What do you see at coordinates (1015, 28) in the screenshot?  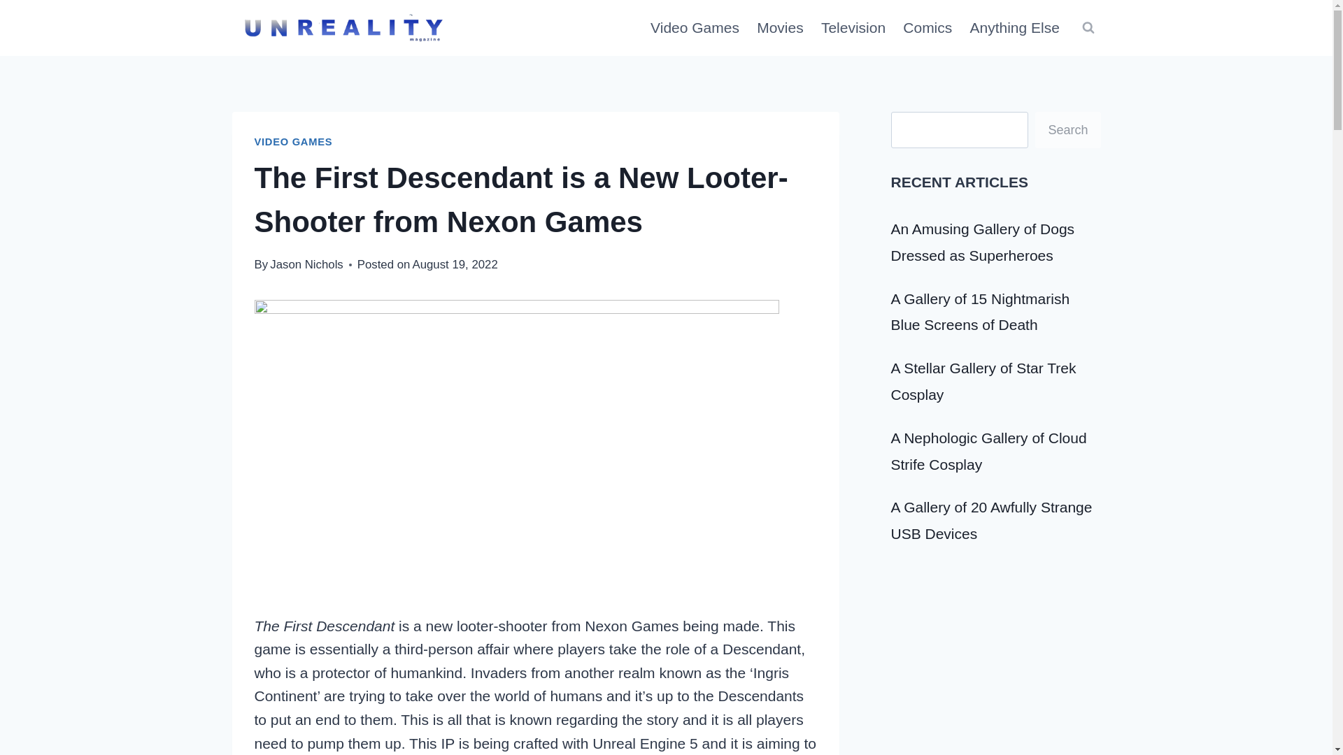 I see `Anything Else` at bounding box center [1015, 28].